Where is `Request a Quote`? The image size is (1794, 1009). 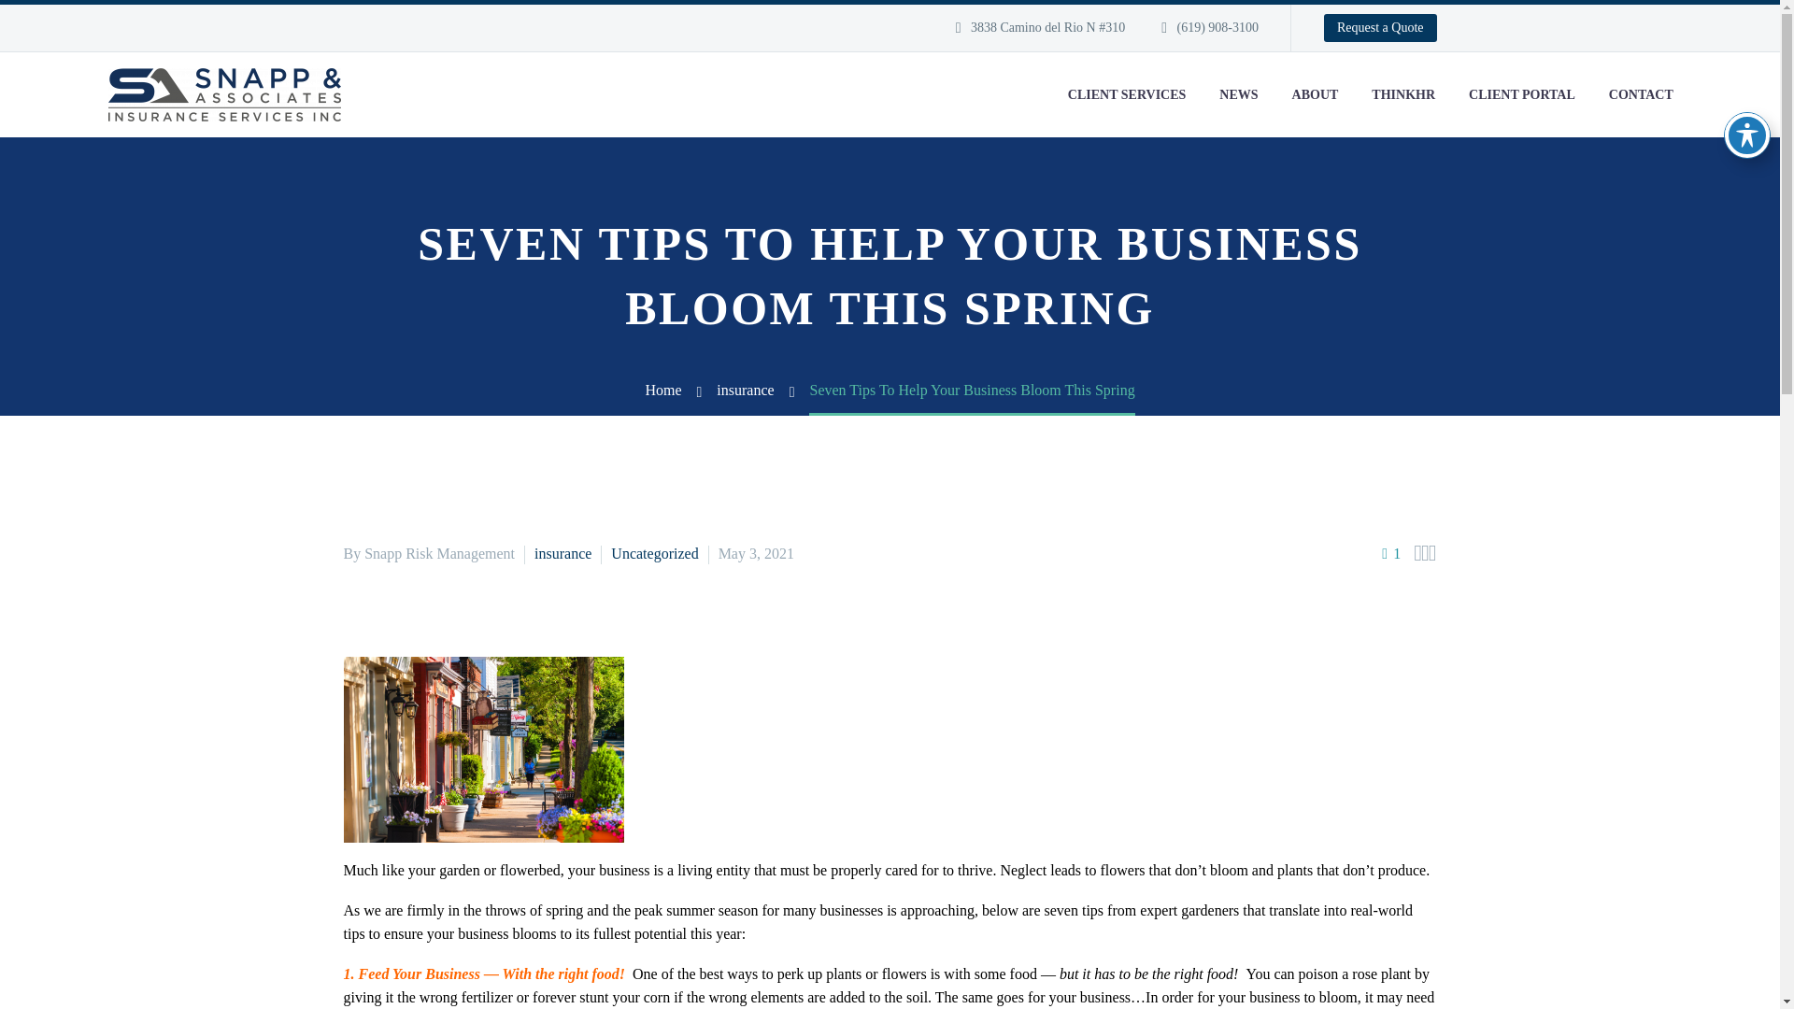
Request a Quote is located at coordinates (1379, 28).